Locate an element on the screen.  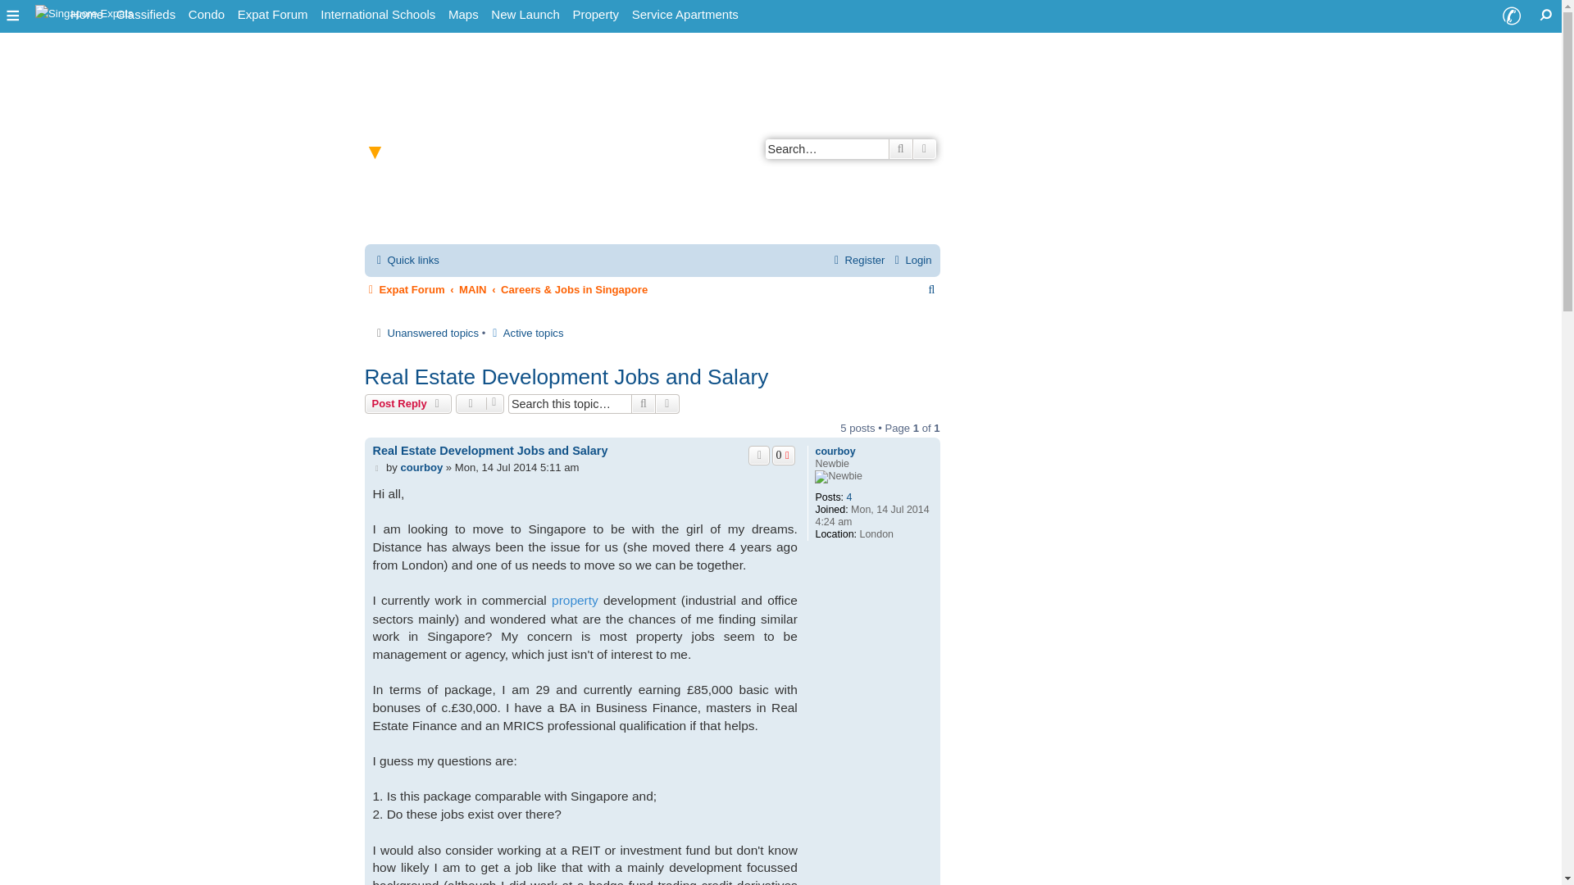
Singapore Expats is located at coordinates (84, 11).